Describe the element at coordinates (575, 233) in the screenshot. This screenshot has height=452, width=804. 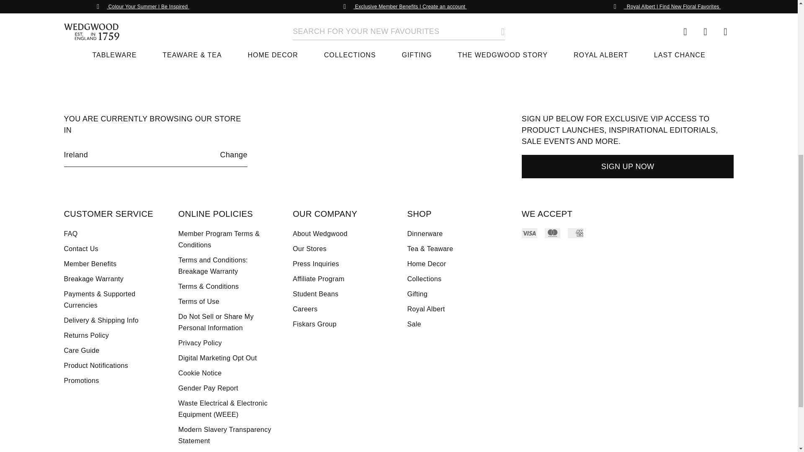
I see `Amex` at that location.